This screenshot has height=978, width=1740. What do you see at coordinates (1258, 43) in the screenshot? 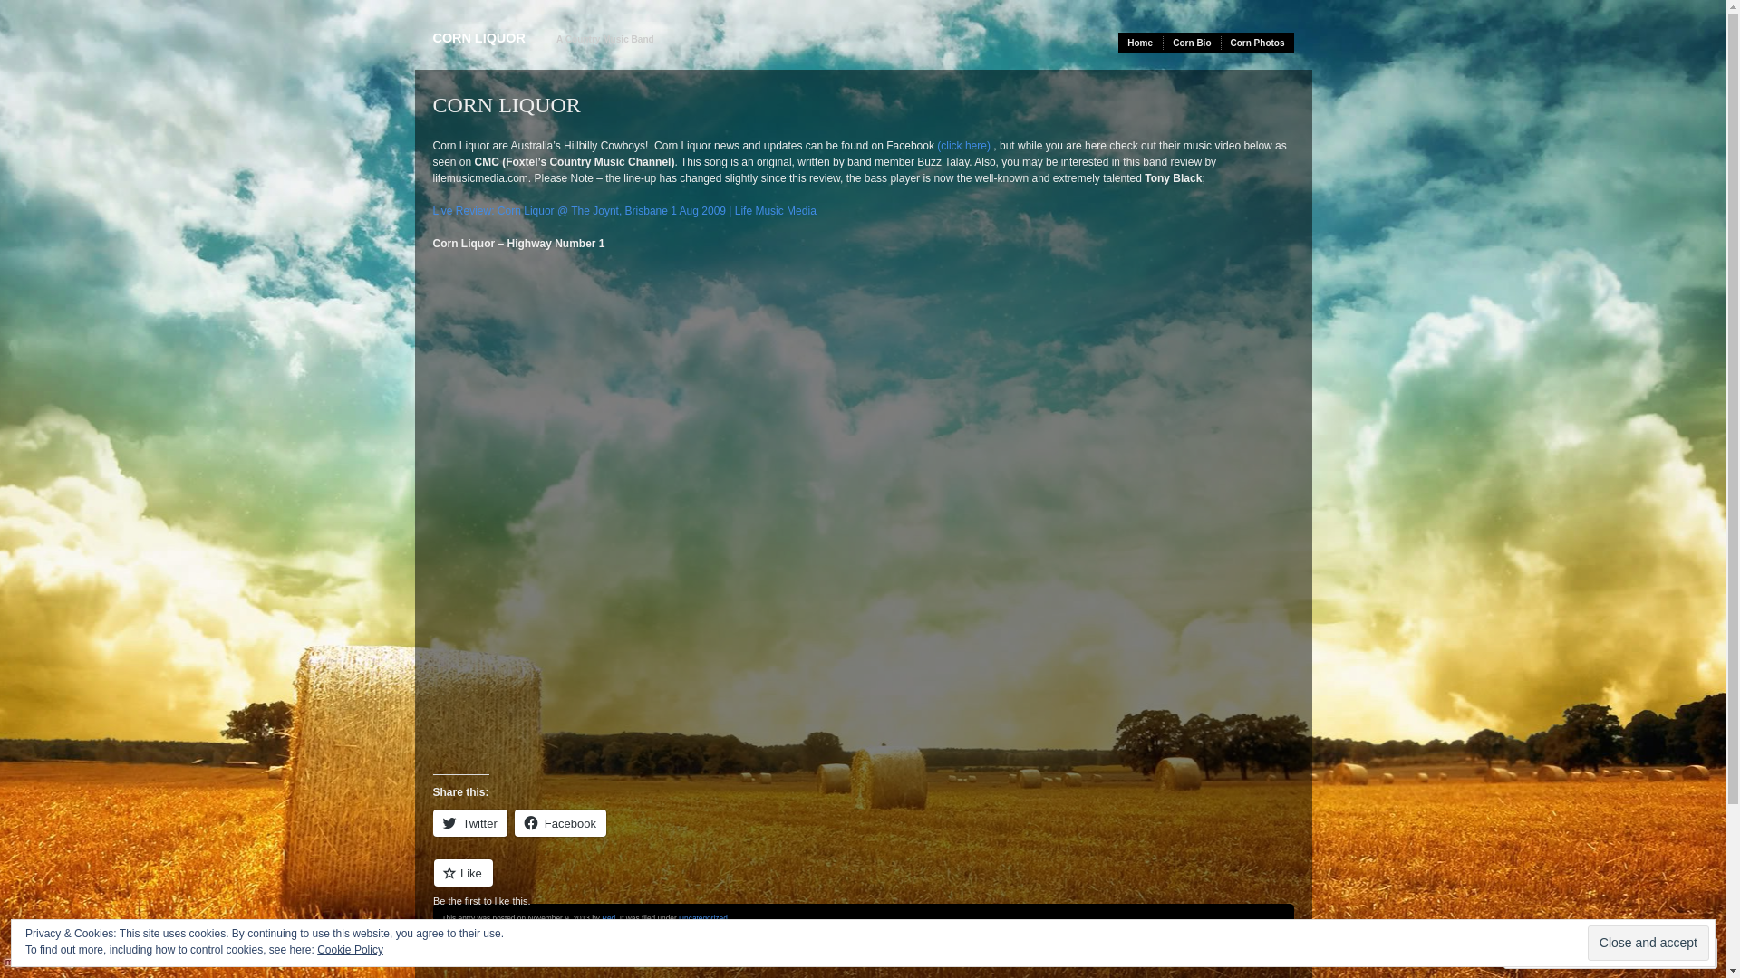
I see `Corn Photos` at bounding box center [1258, 43].